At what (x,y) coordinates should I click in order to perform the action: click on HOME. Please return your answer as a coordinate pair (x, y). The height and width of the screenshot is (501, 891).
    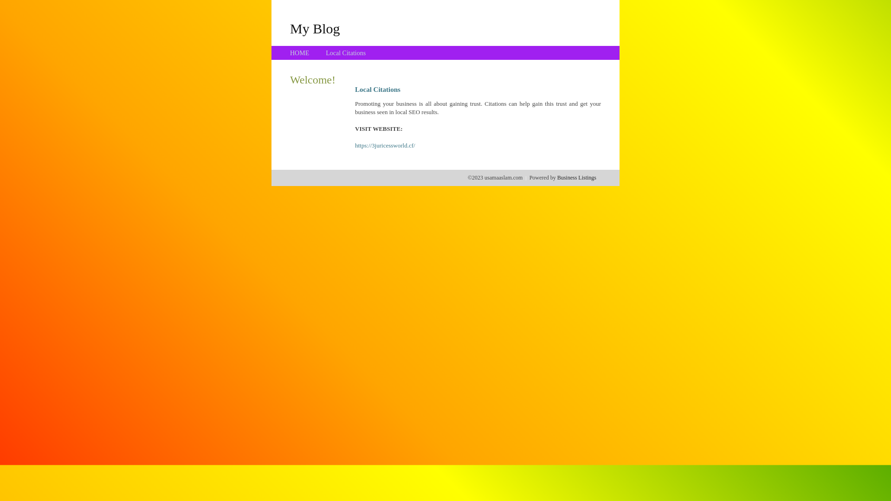
    Looking at the image, I should click on (300, 53).